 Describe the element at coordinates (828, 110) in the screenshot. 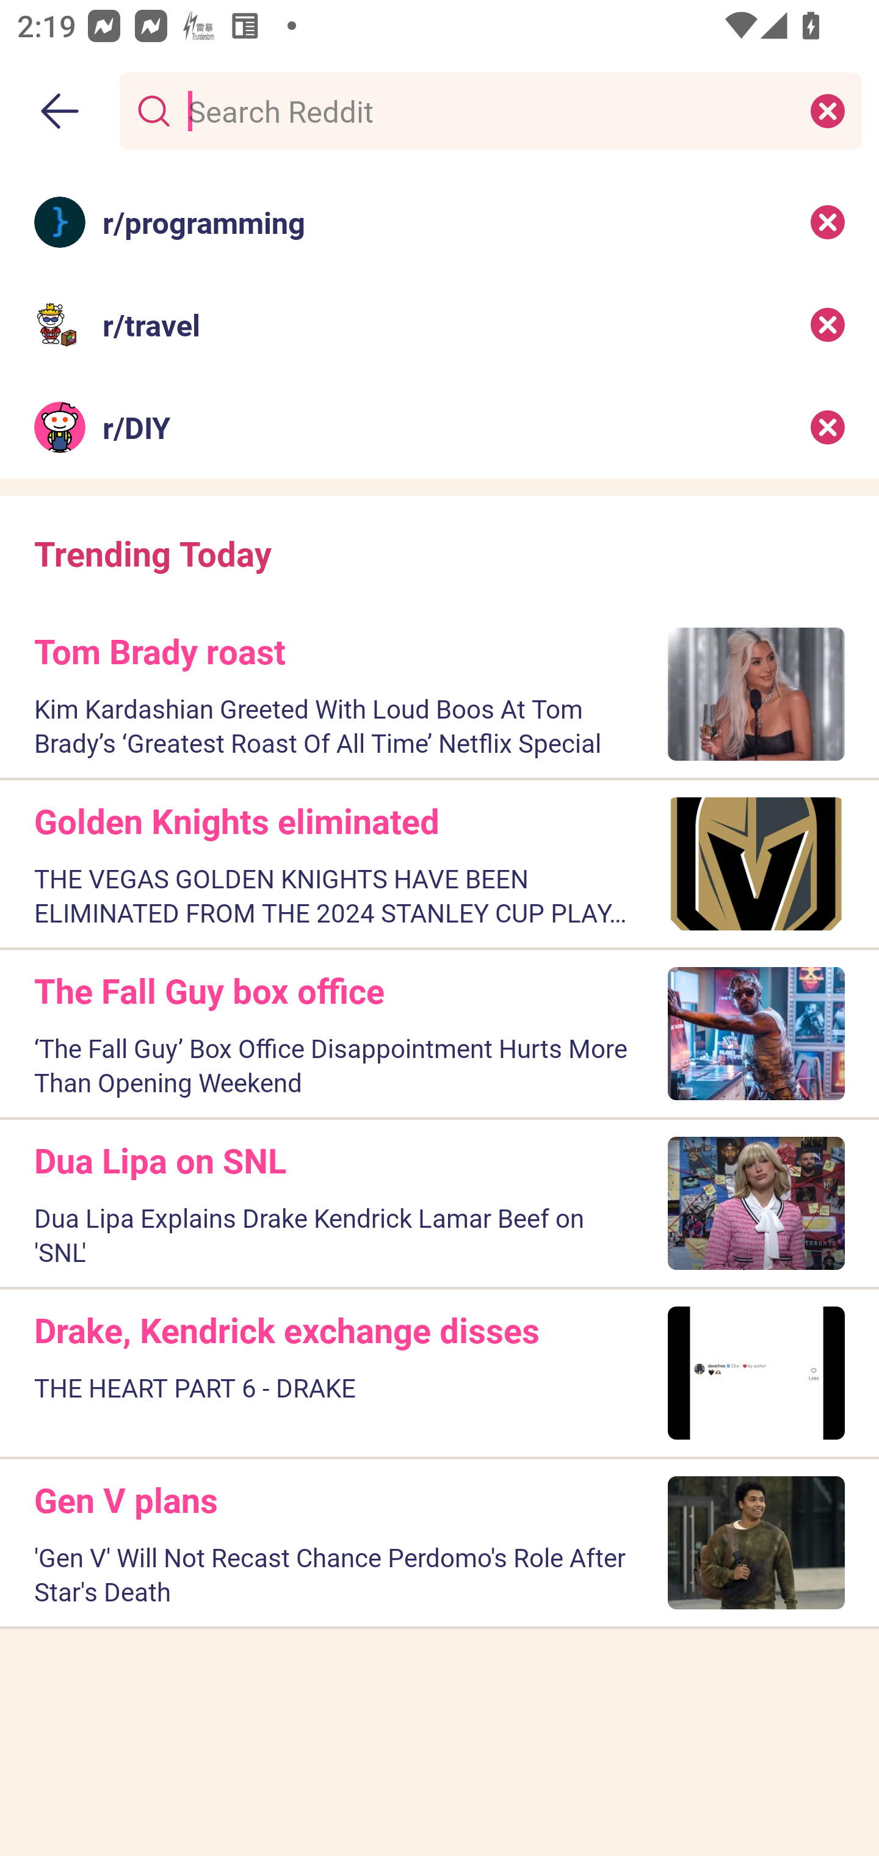

I see `Clear search` at that location.